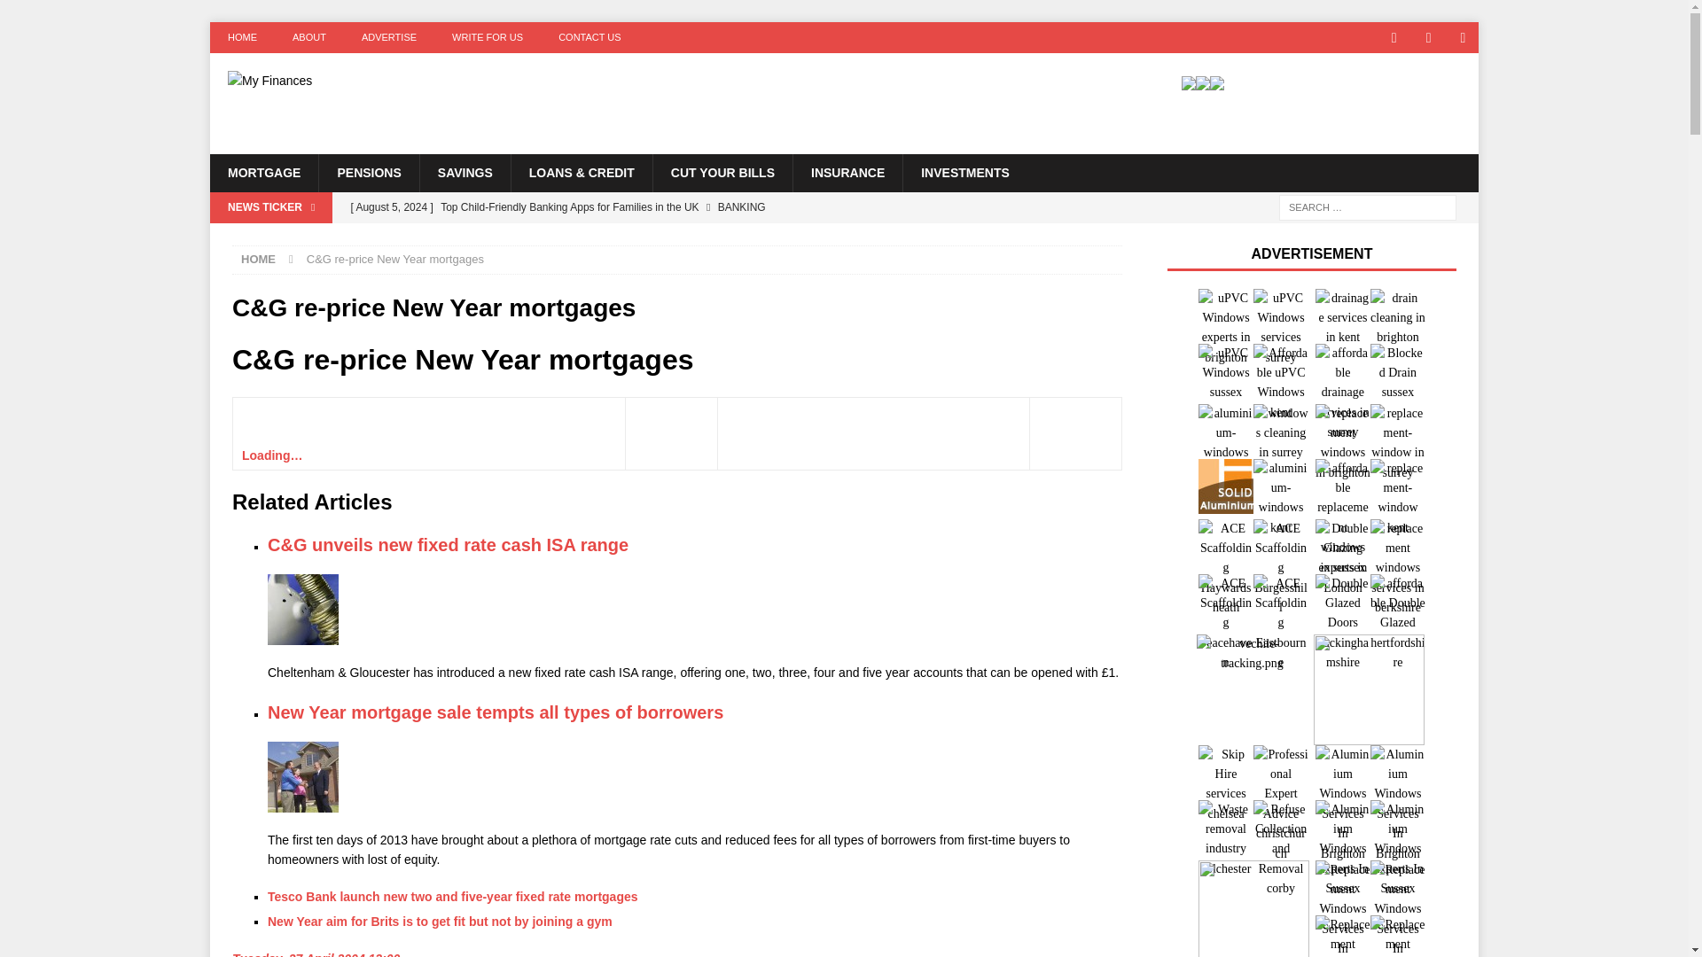 The width and height of the screenshot is (1702, 957). I want to click on PENSIONS, so click(369, 172).